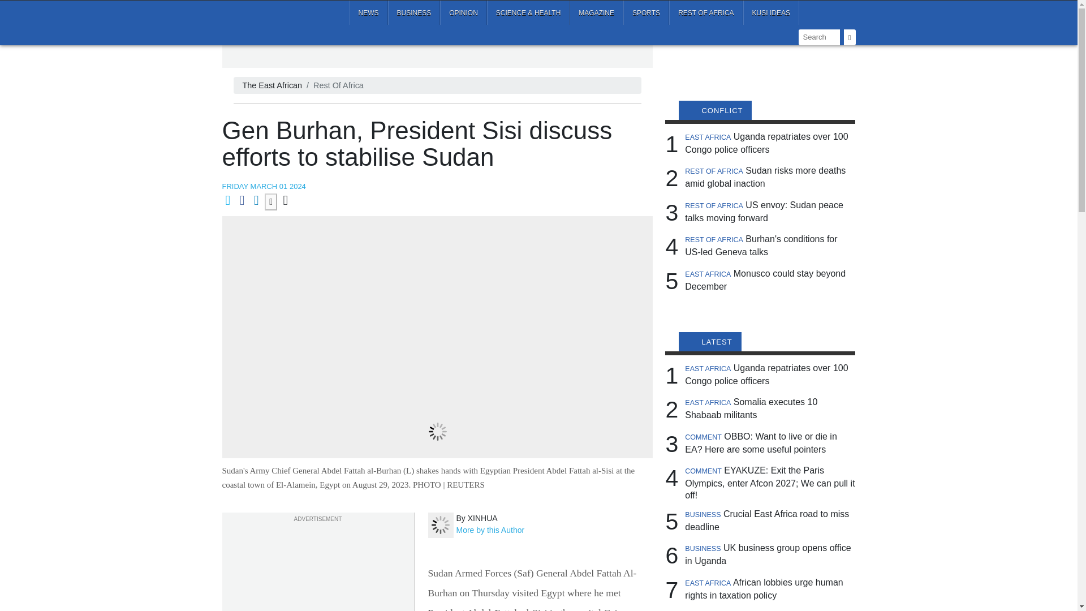 The height and width of the screenshot is (611, 1086). What do you see at coordinates (414, 12) in the screenshot?
I see `BUSINESS` at bounding box center [414, 12].